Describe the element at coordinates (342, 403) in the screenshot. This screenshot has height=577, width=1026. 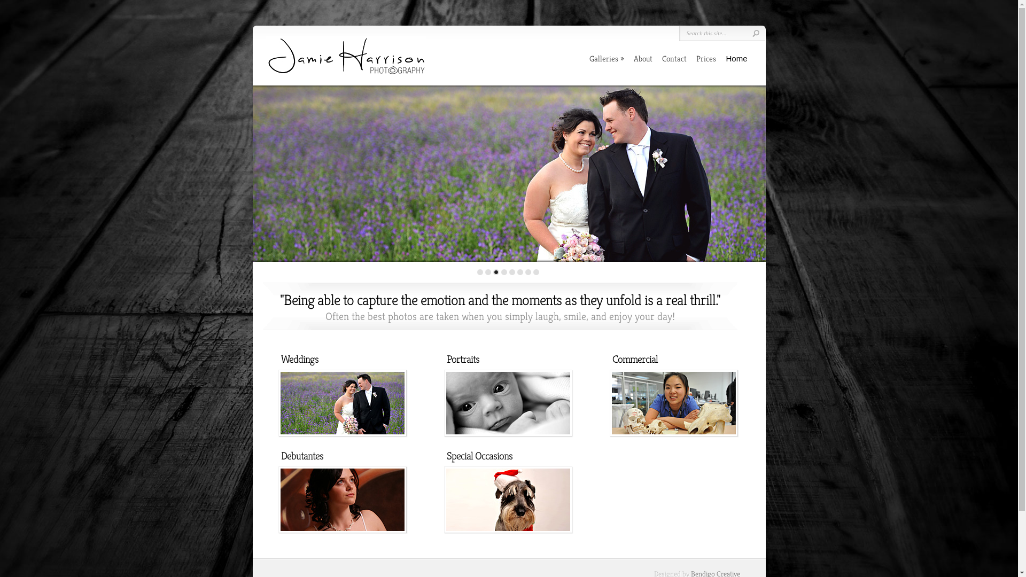
I see `Weddings` at that location.